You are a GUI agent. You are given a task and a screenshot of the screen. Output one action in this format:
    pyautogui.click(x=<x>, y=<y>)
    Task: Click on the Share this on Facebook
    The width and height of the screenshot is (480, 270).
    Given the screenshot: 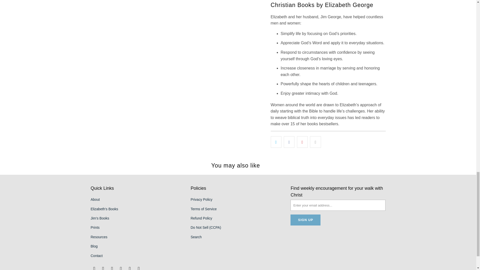 What is the action you would take?
    pyautogui.click(x=289, y=142)
    